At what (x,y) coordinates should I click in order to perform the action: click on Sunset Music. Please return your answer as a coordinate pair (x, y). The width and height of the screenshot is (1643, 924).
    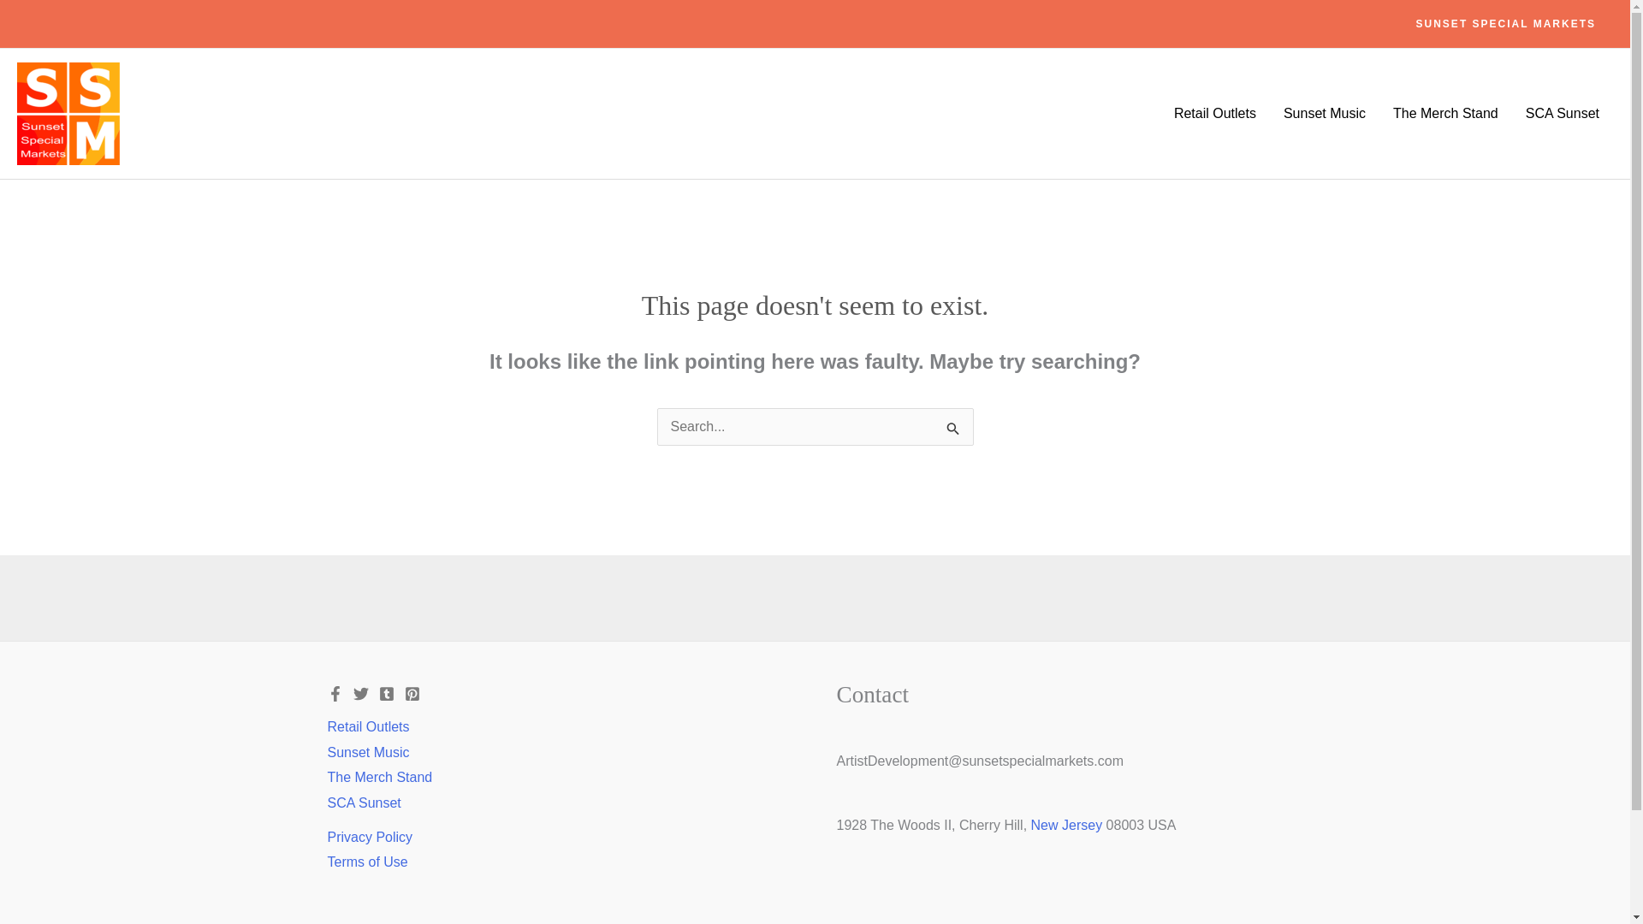
    Looking at the image, I should click on (1325, 114).